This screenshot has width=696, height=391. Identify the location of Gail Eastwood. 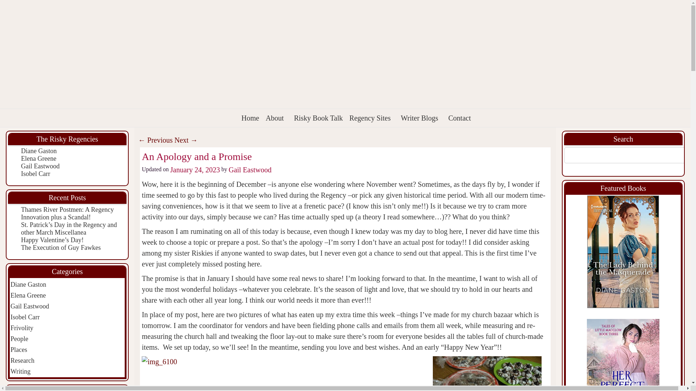
(40, 166).